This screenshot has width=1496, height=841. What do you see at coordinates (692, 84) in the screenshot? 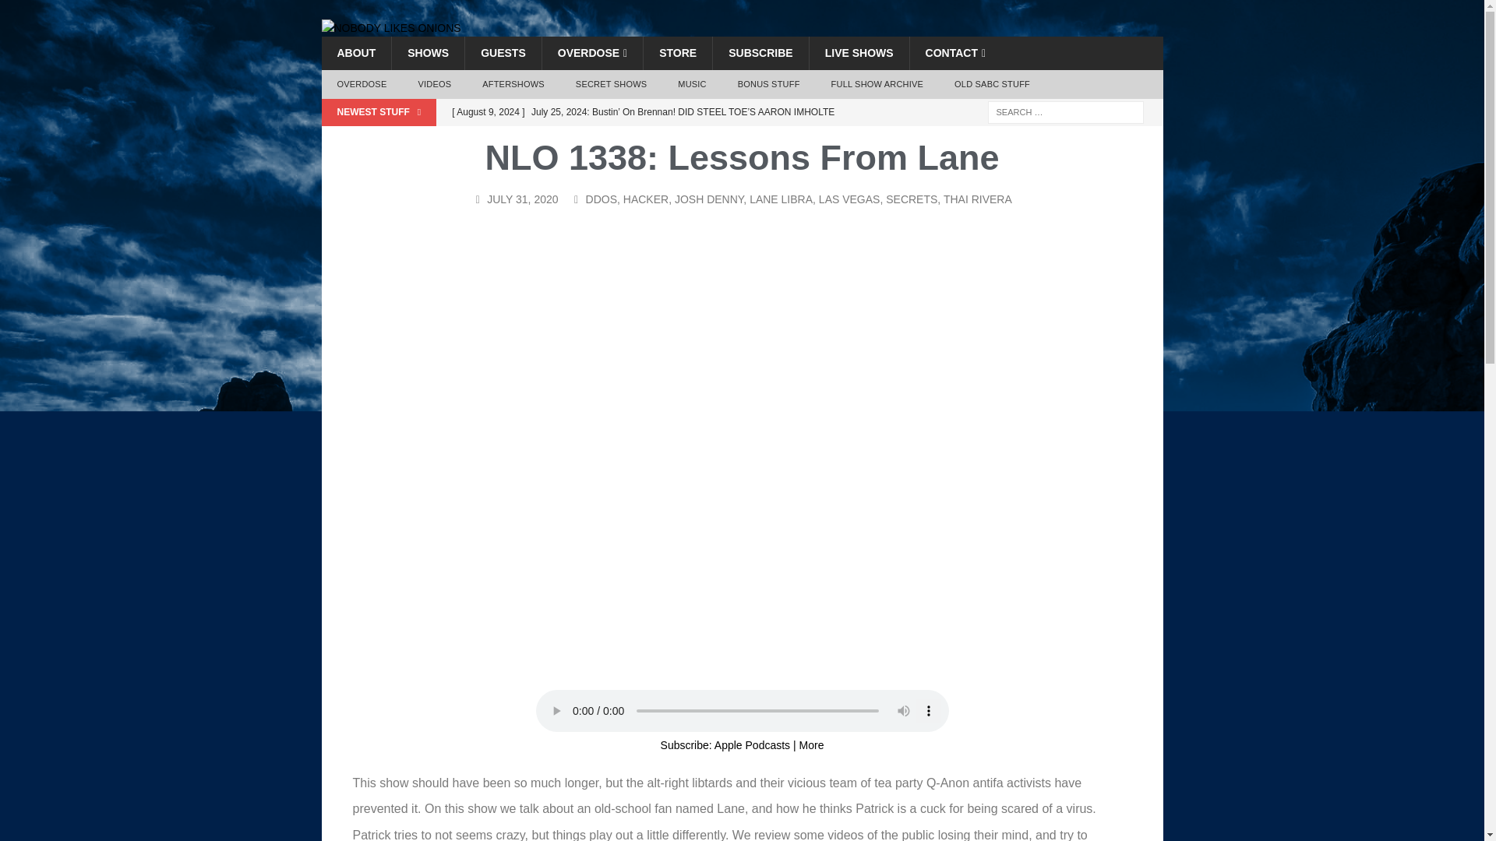
I see `MUSIC` at bounding box center [692, 84].